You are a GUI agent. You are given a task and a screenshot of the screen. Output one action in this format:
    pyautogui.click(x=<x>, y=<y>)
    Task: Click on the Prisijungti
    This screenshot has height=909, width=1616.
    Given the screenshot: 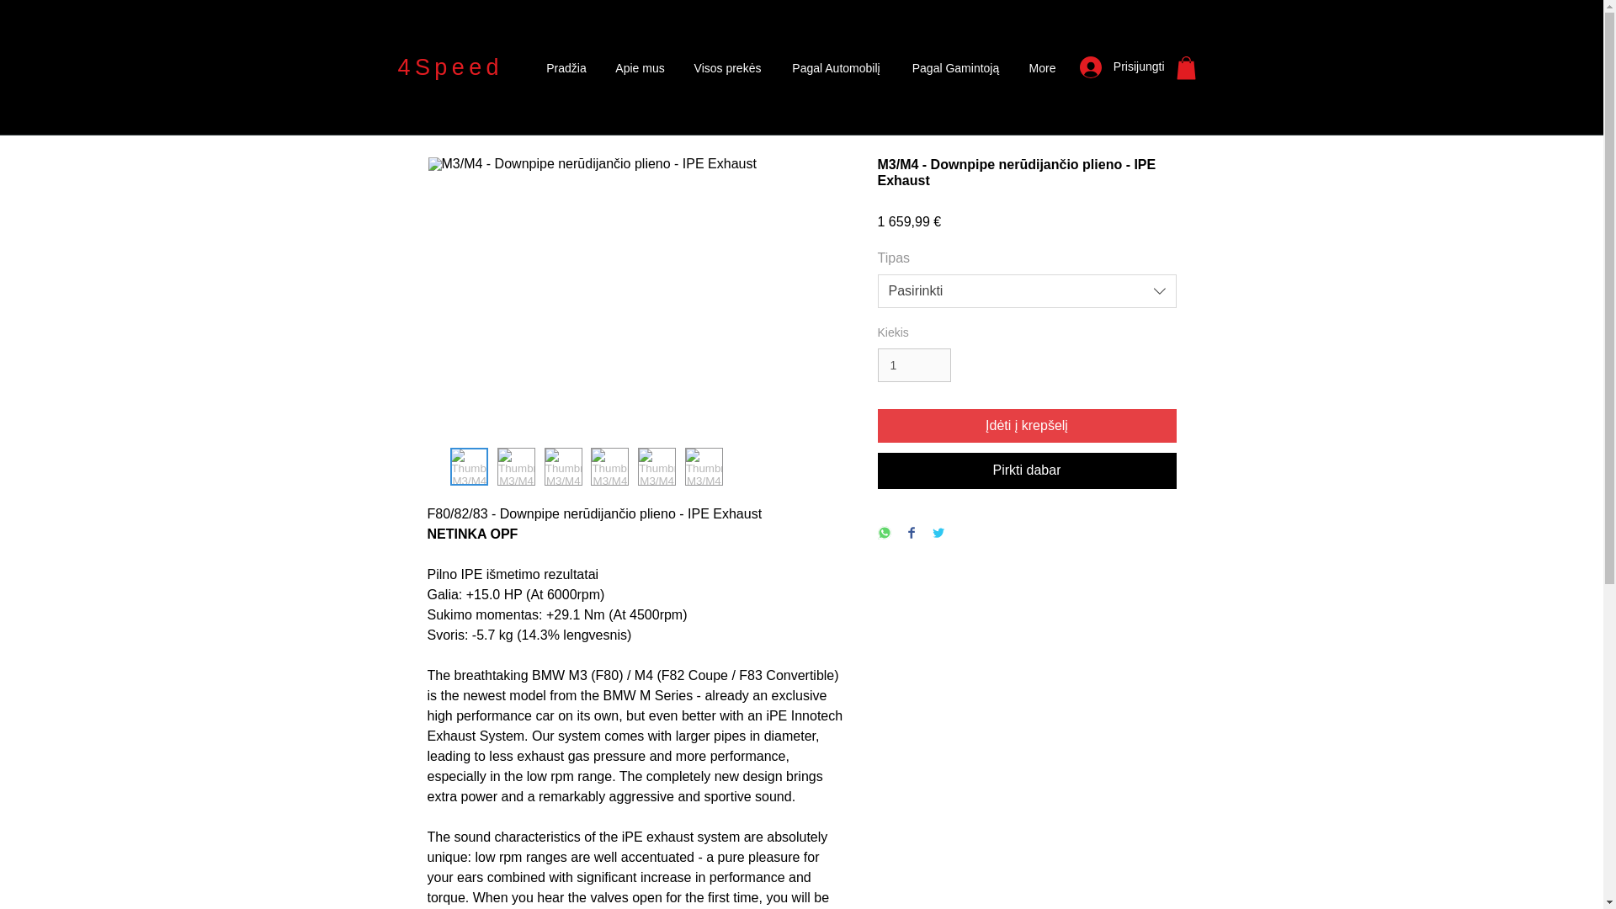 What is the action you would take?
    pyautogui.click(x=1122, y=67)
    